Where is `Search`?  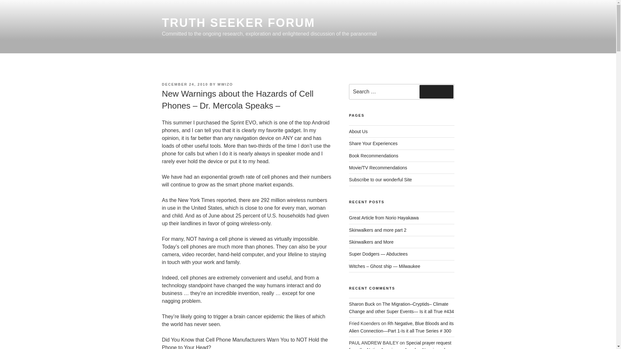
Search is located at coordinates (436, 92).